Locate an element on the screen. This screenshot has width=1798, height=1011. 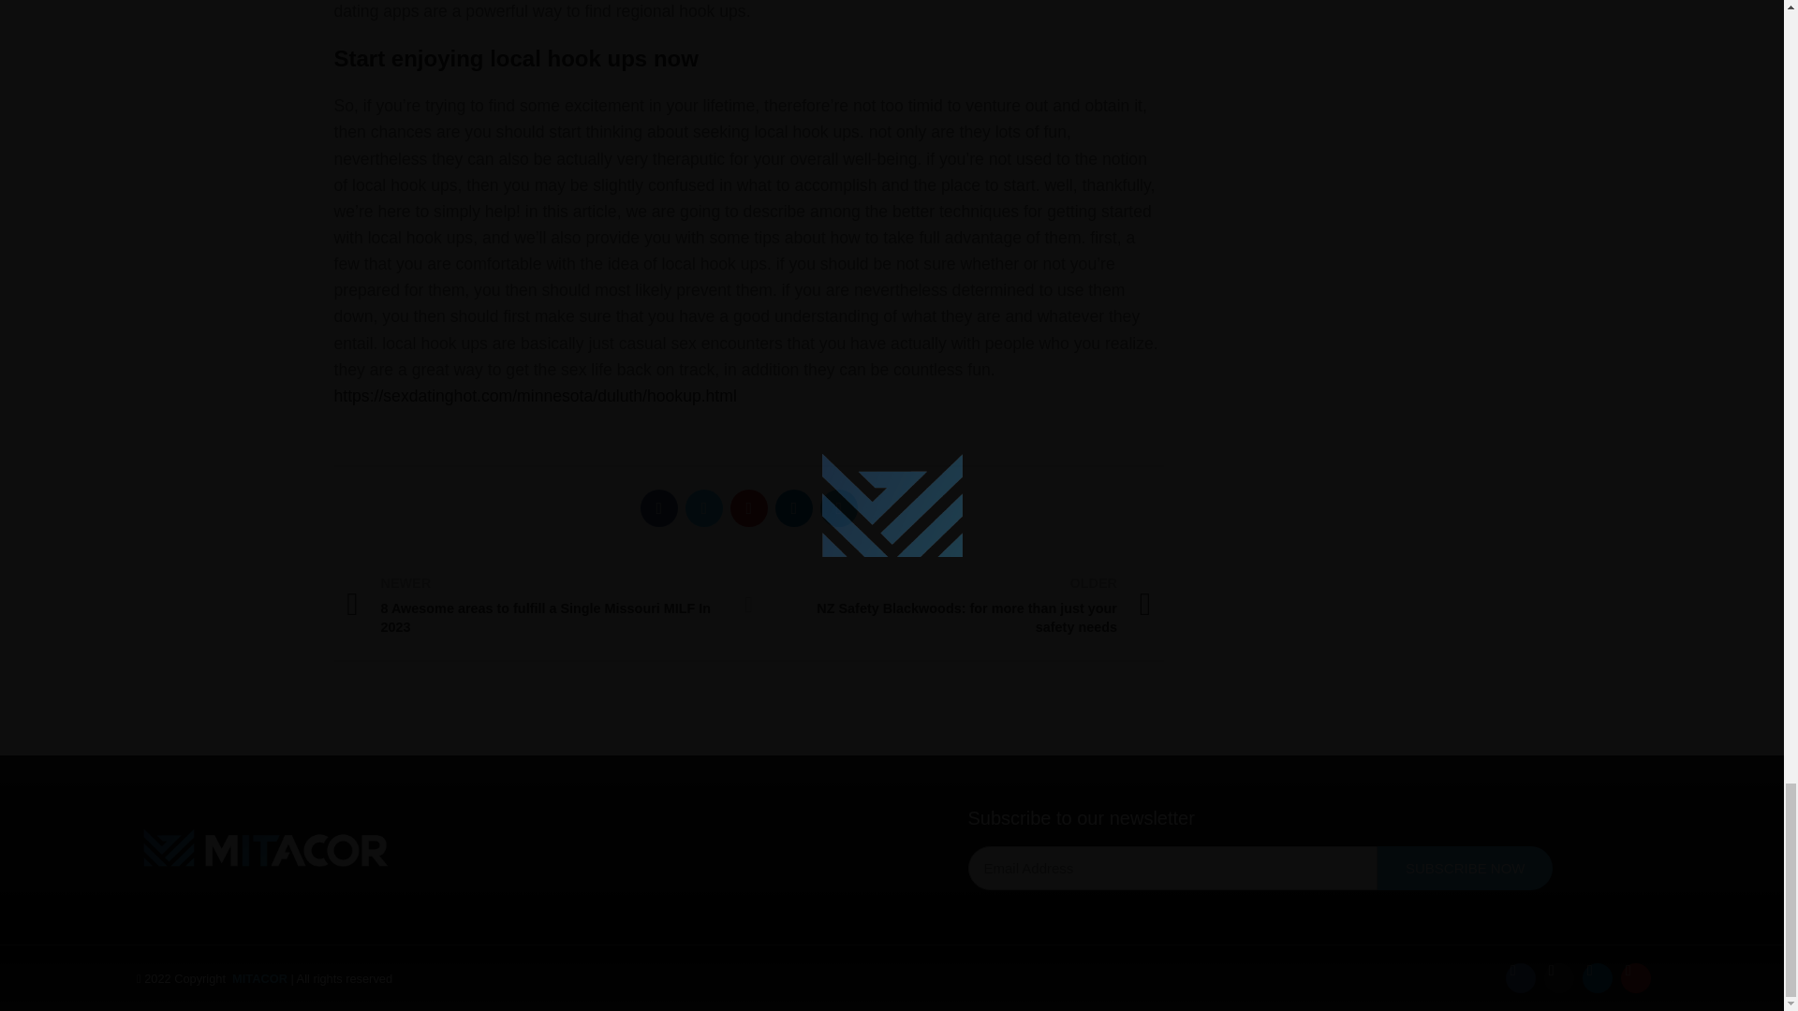
SUBSCRIBE NOW is located at coordinates (1465, 868).